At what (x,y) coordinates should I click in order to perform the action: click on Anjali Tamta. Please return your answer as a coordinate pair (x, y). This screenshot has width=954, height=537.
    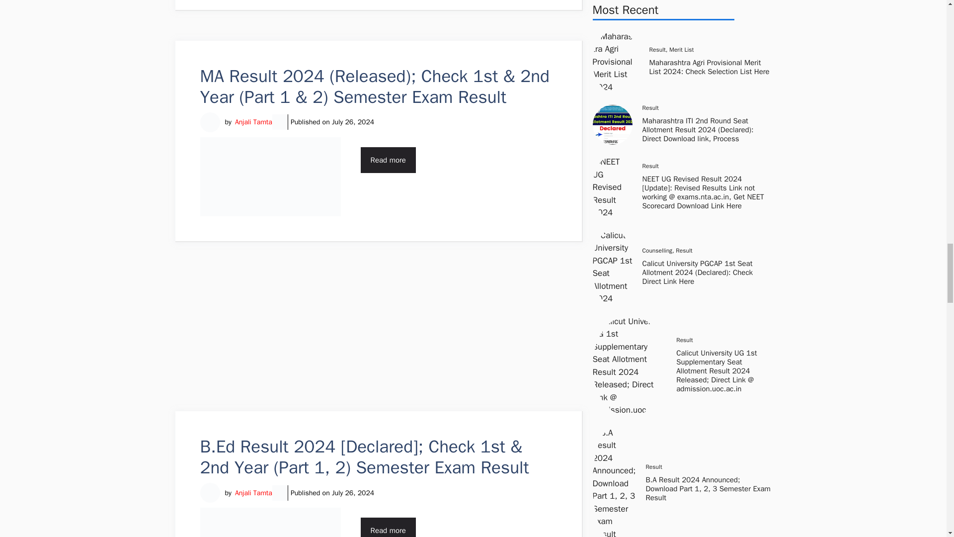
    Looking at the image, I should click on (253, 493).